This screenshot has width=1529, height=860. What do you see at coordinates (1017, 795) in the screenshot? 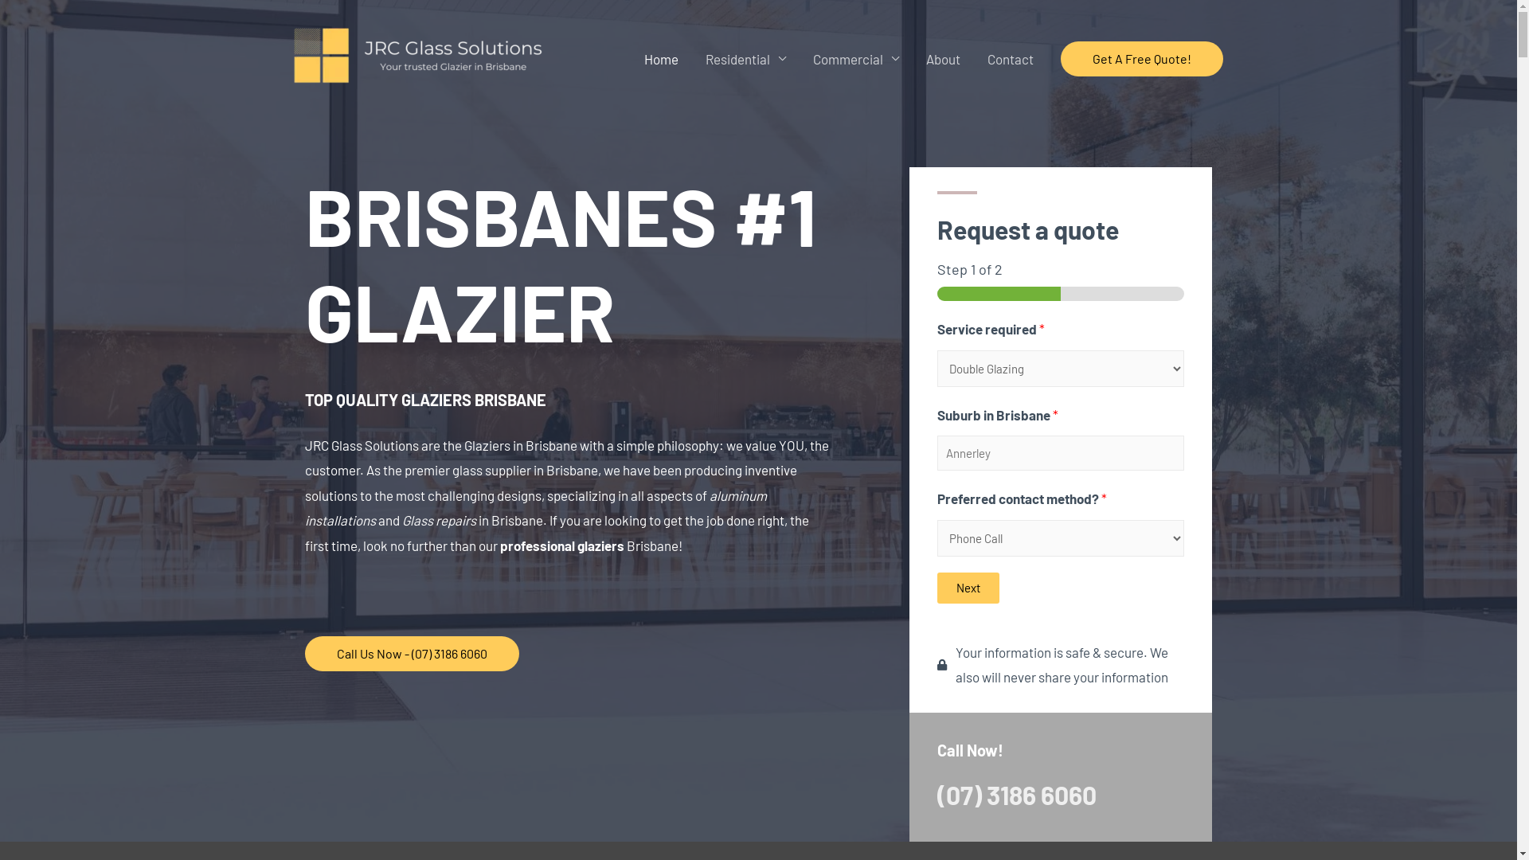
I see `(07) 3186 6060` at bounding box center [1017, 795].